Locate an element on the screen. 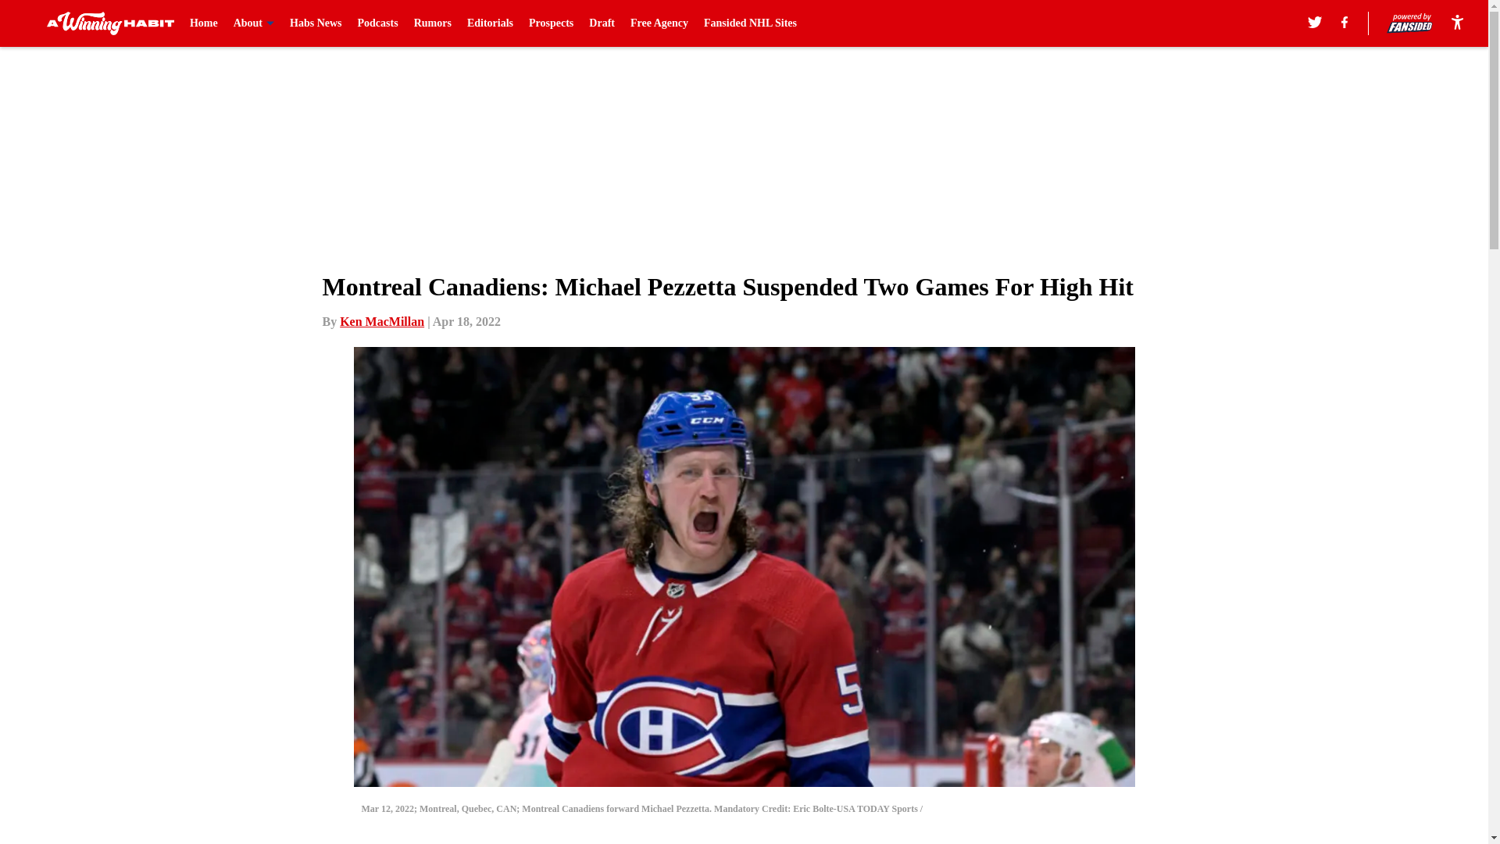 The image size is (1500, 844). Fansided NHL Sites is located at coordinates (750, 23).